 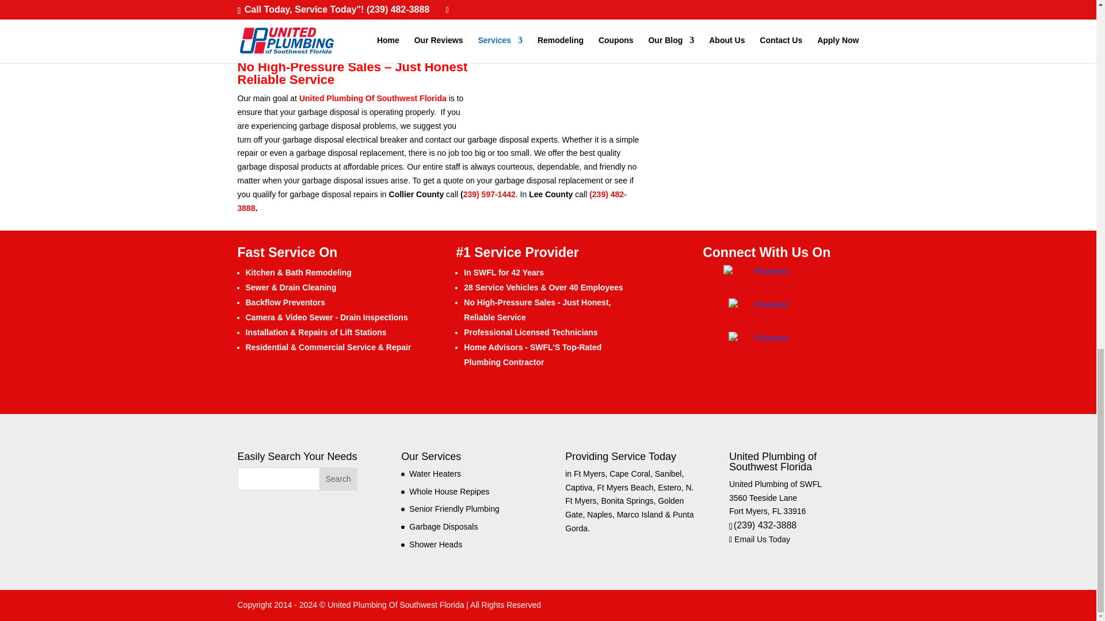 What do you see at coordinates (443, 527) in the screenshot?
I see `Garbage Disposals` at bounding box center [443, 527].